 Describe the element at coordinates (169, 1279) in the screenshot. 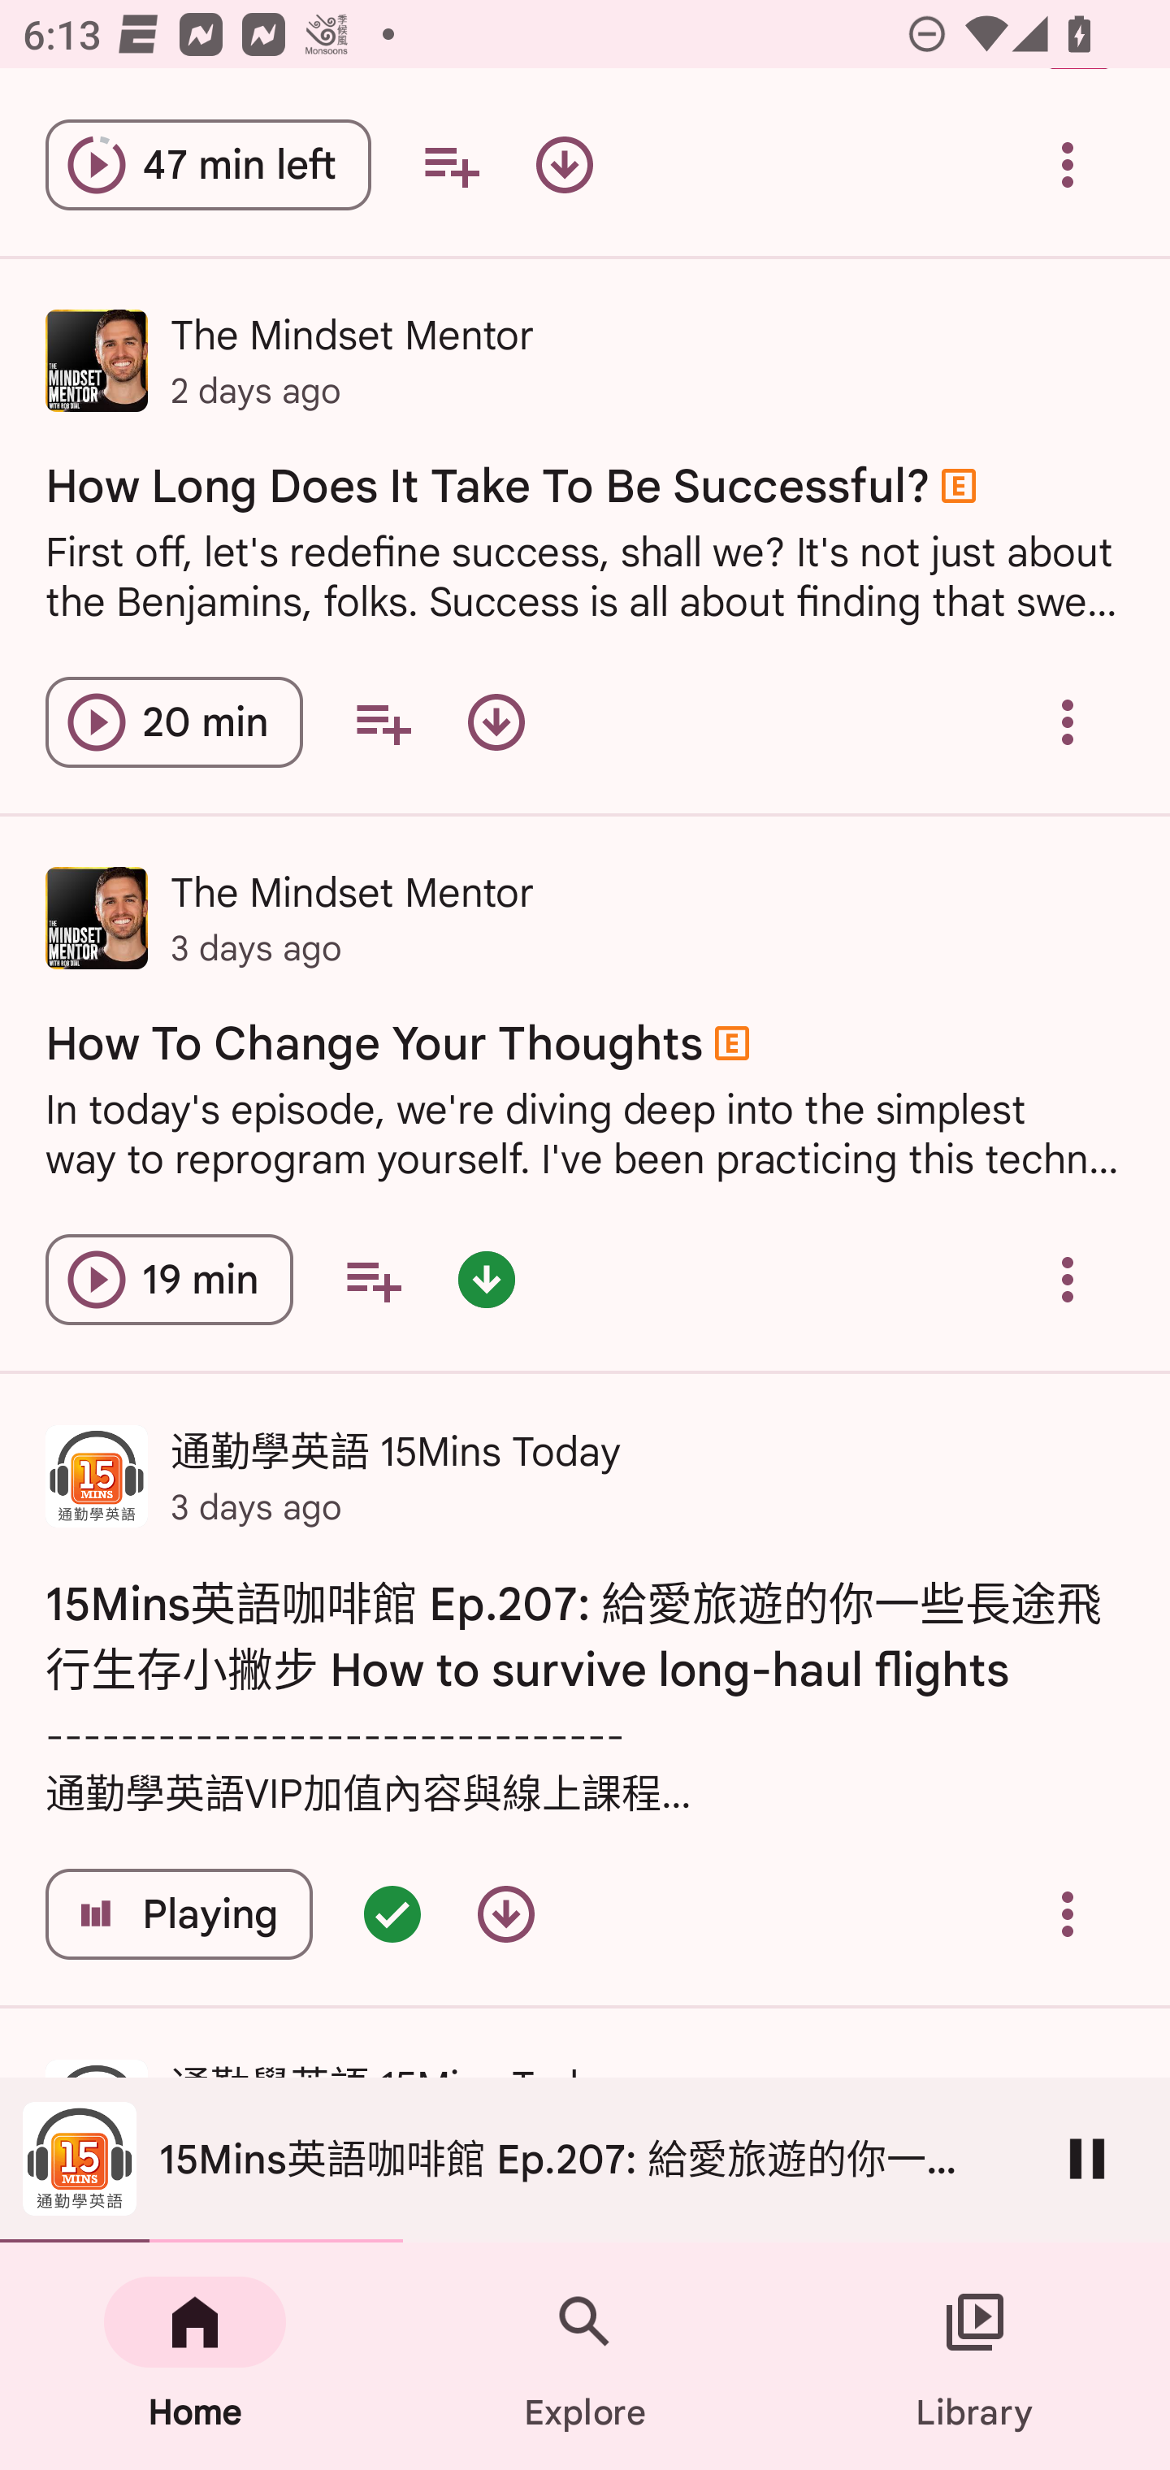

I see `Play episode How To Change Your Thoughts 19 min` at that location.